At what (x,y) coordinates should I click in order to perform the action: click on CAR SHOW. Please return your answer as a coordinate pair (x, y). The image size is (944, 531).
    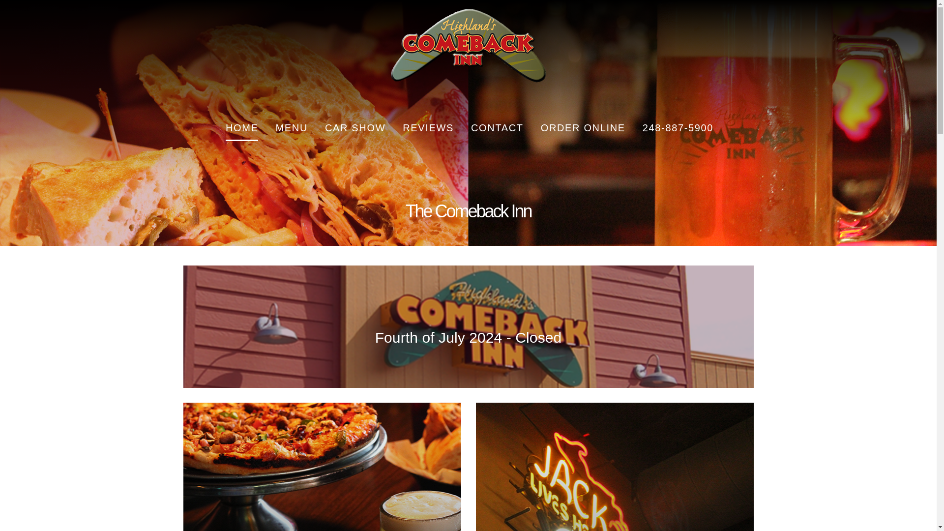
    Looking at the image, I should click on (355, 128).